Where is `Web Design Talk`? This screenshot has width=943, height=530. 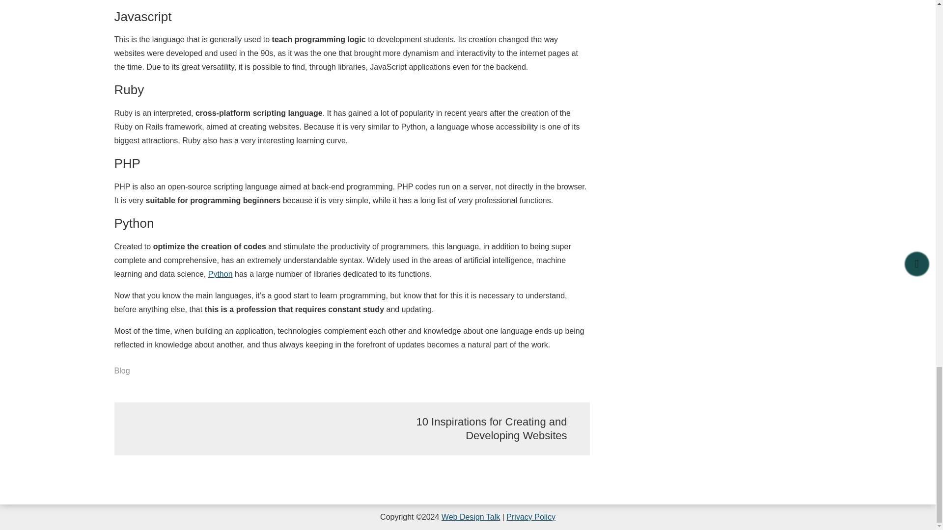 Web Design Talk is located at coordinates (471, 517).